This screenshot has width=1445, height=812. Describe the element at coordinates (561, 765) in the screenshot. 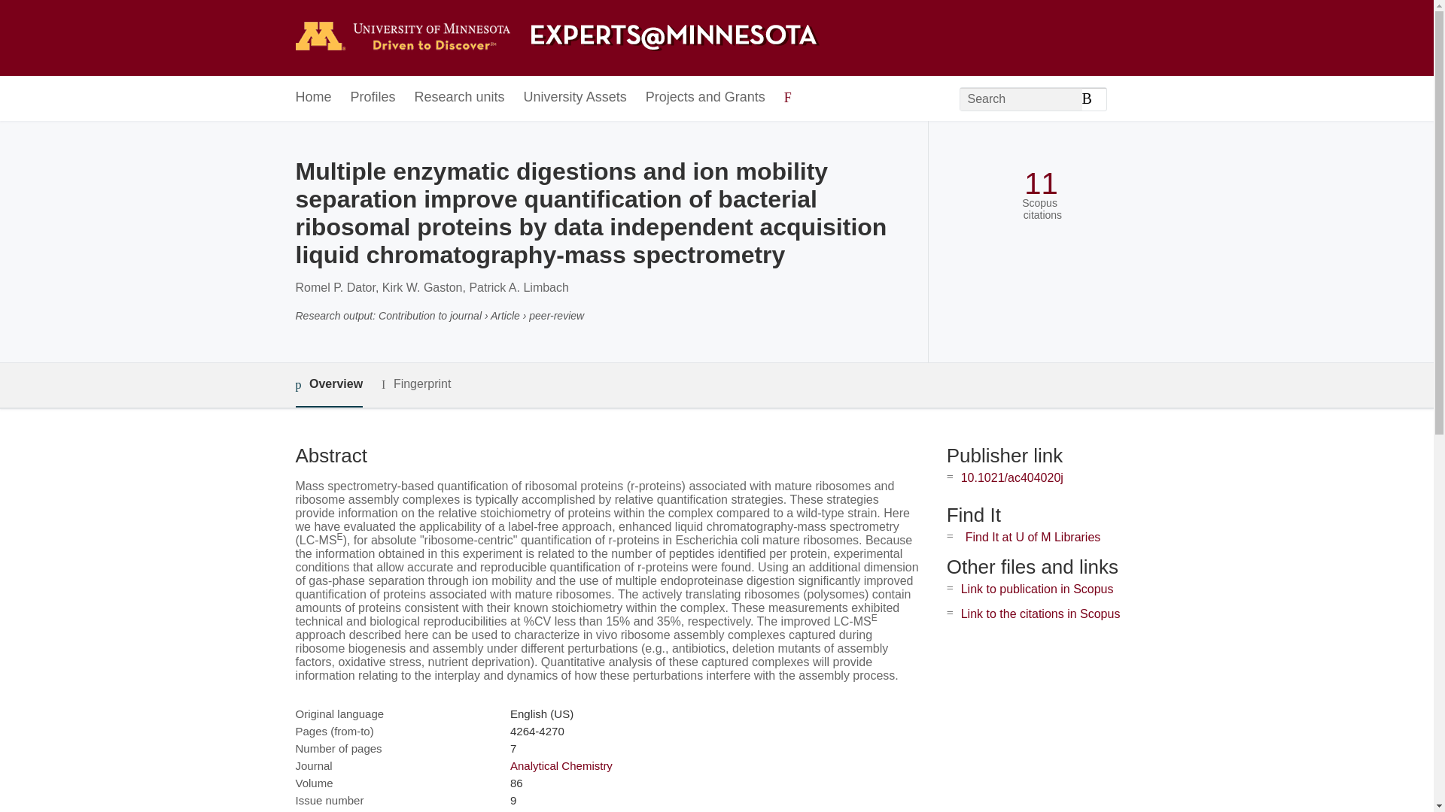

I see `Analytical Chemistry` at that location.